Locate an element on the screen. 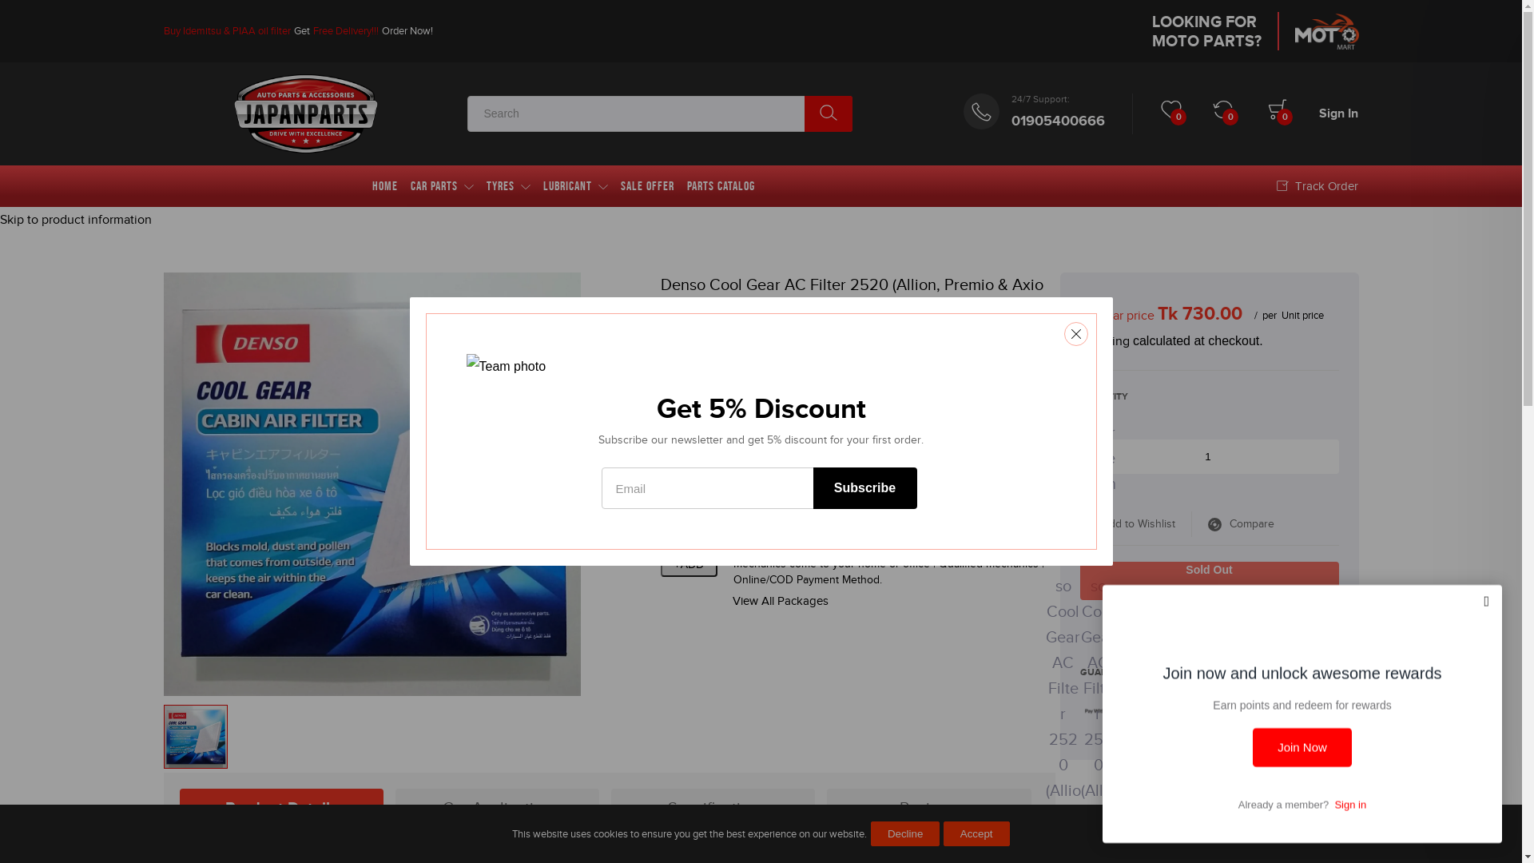 The height and width of the screenshot is (863, 1534). Car Application is located at coordinates (497, 808).